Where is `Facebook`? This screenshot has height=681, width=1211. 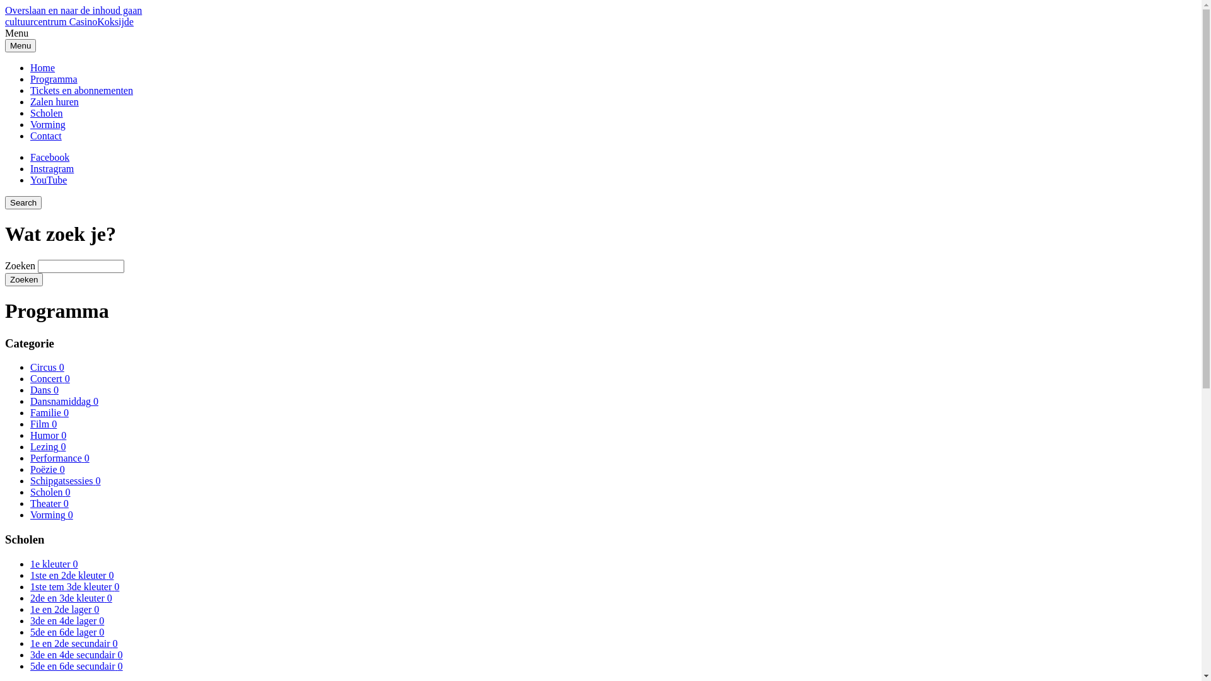 Facebook is located at coordinates (50, 158).